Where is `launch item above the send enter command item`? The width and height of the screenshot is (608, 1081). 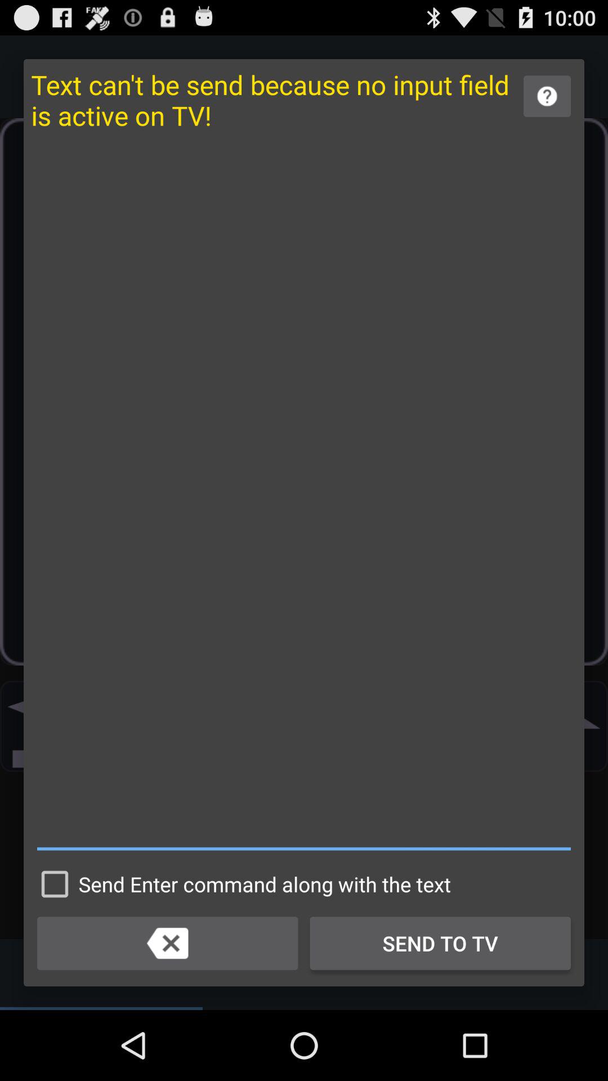
launch item above the send enter command item is located at coordinates (304, 497).